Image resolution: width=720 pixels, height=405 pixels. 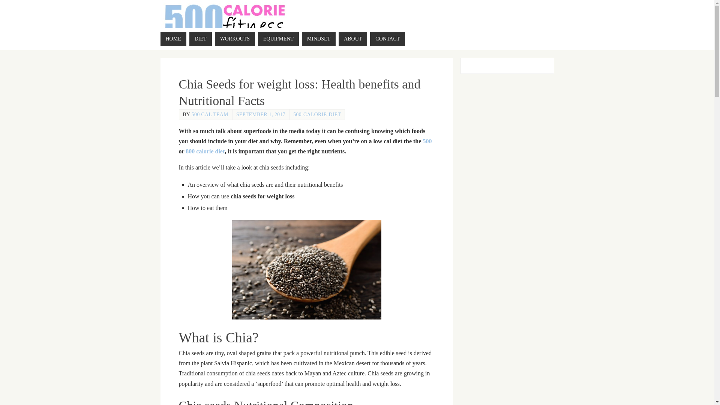 I want to click on 500 CAL TEAM, so click(x=210, y=115).